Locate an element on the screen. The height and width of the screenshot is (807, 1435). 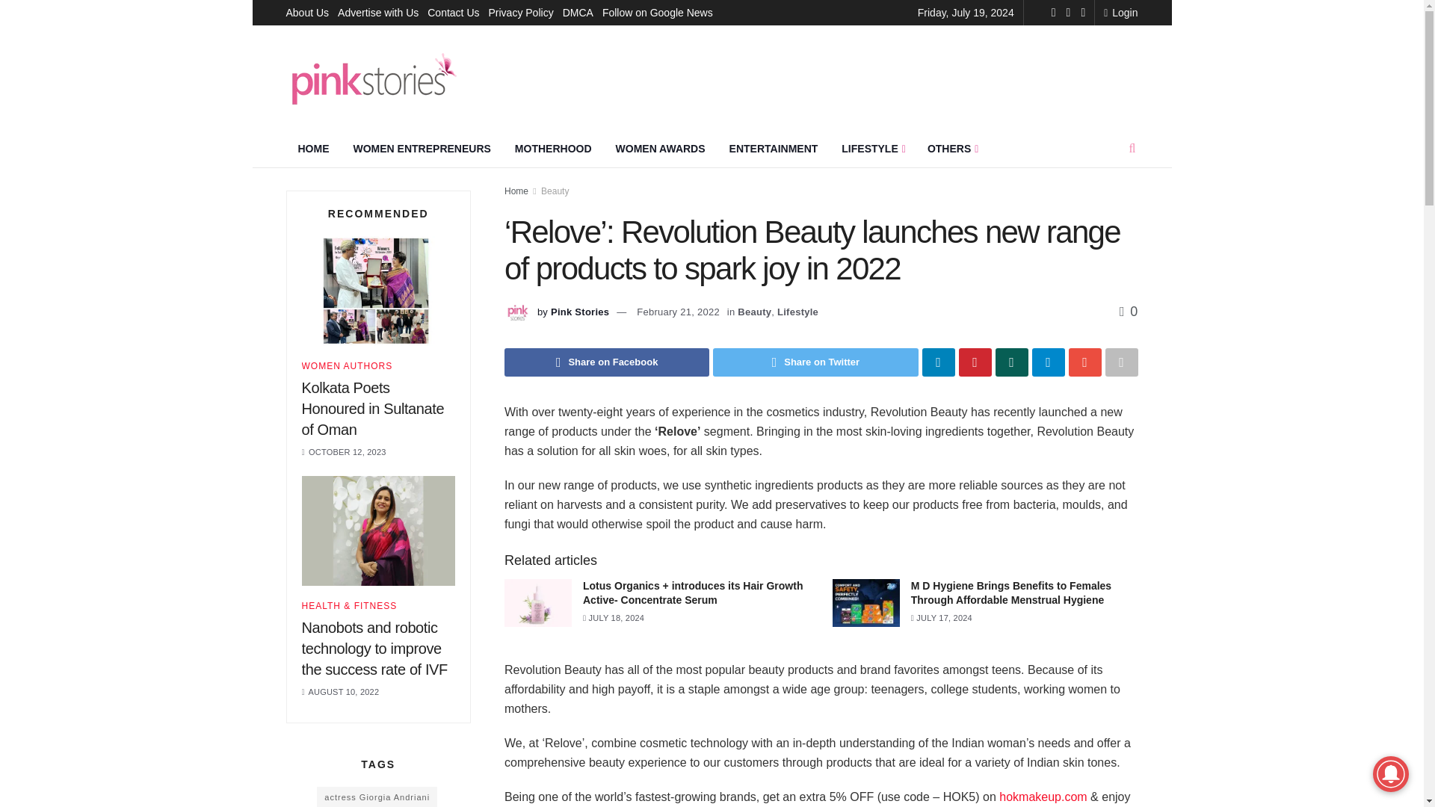
About Us is located at coordinates (306, 12).